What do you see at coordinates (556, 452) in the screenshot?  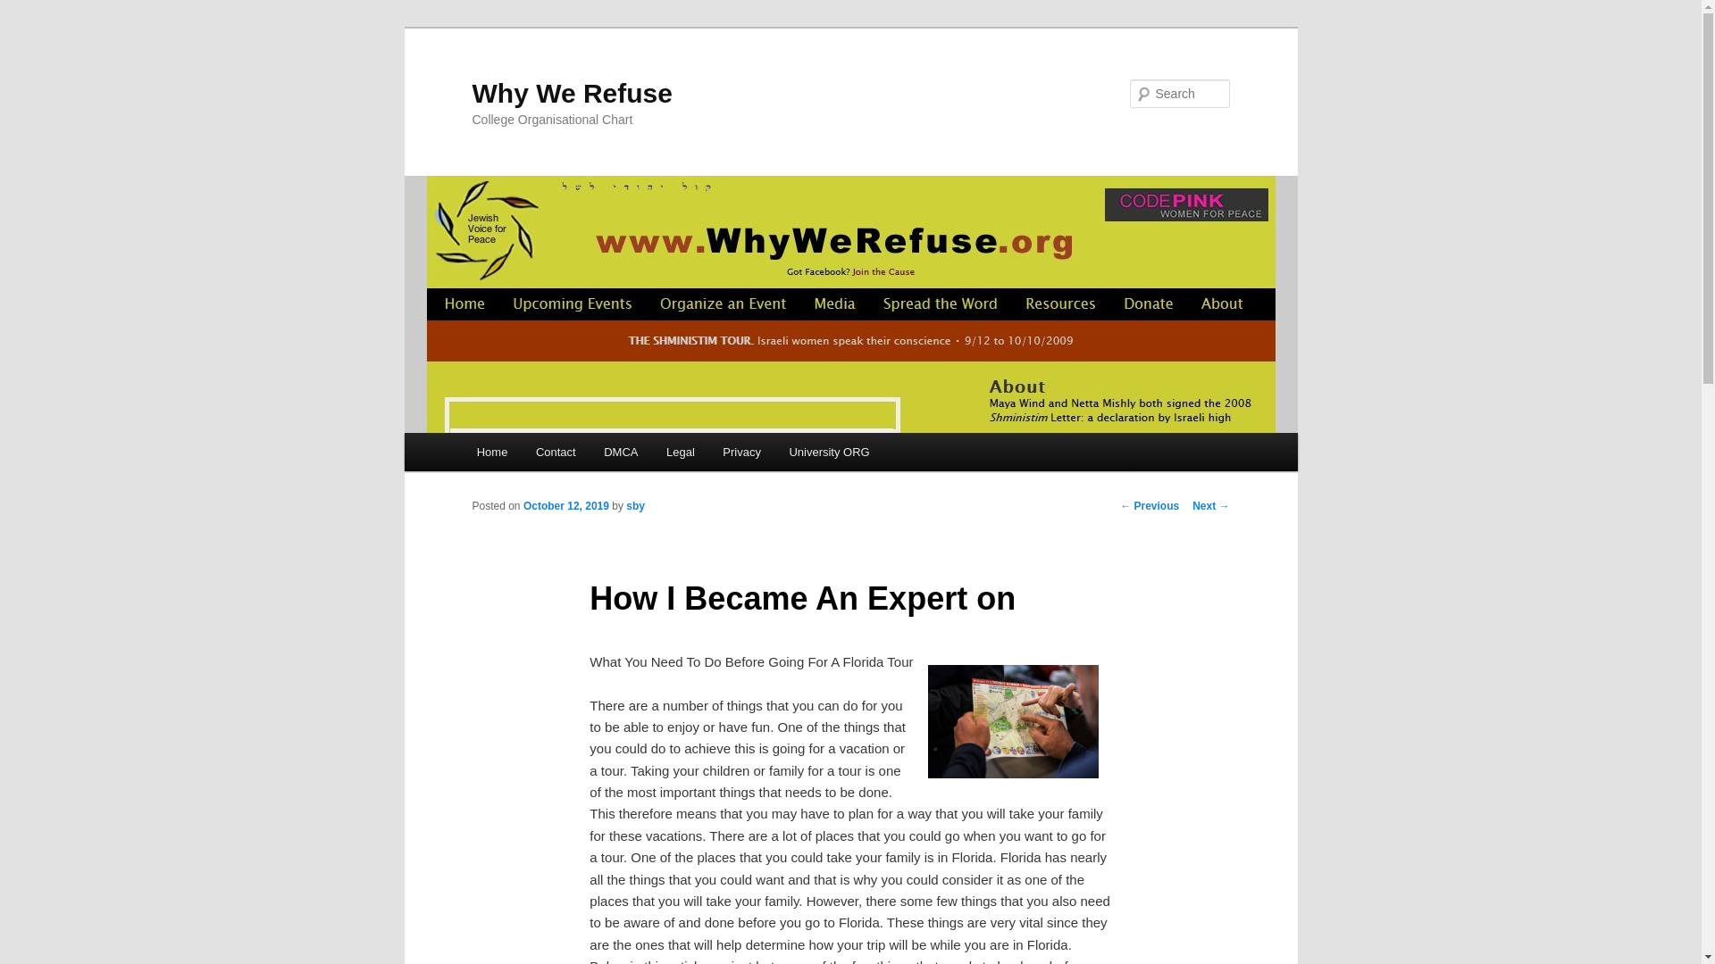 I see `Contact` at bounding box center [556, 452].